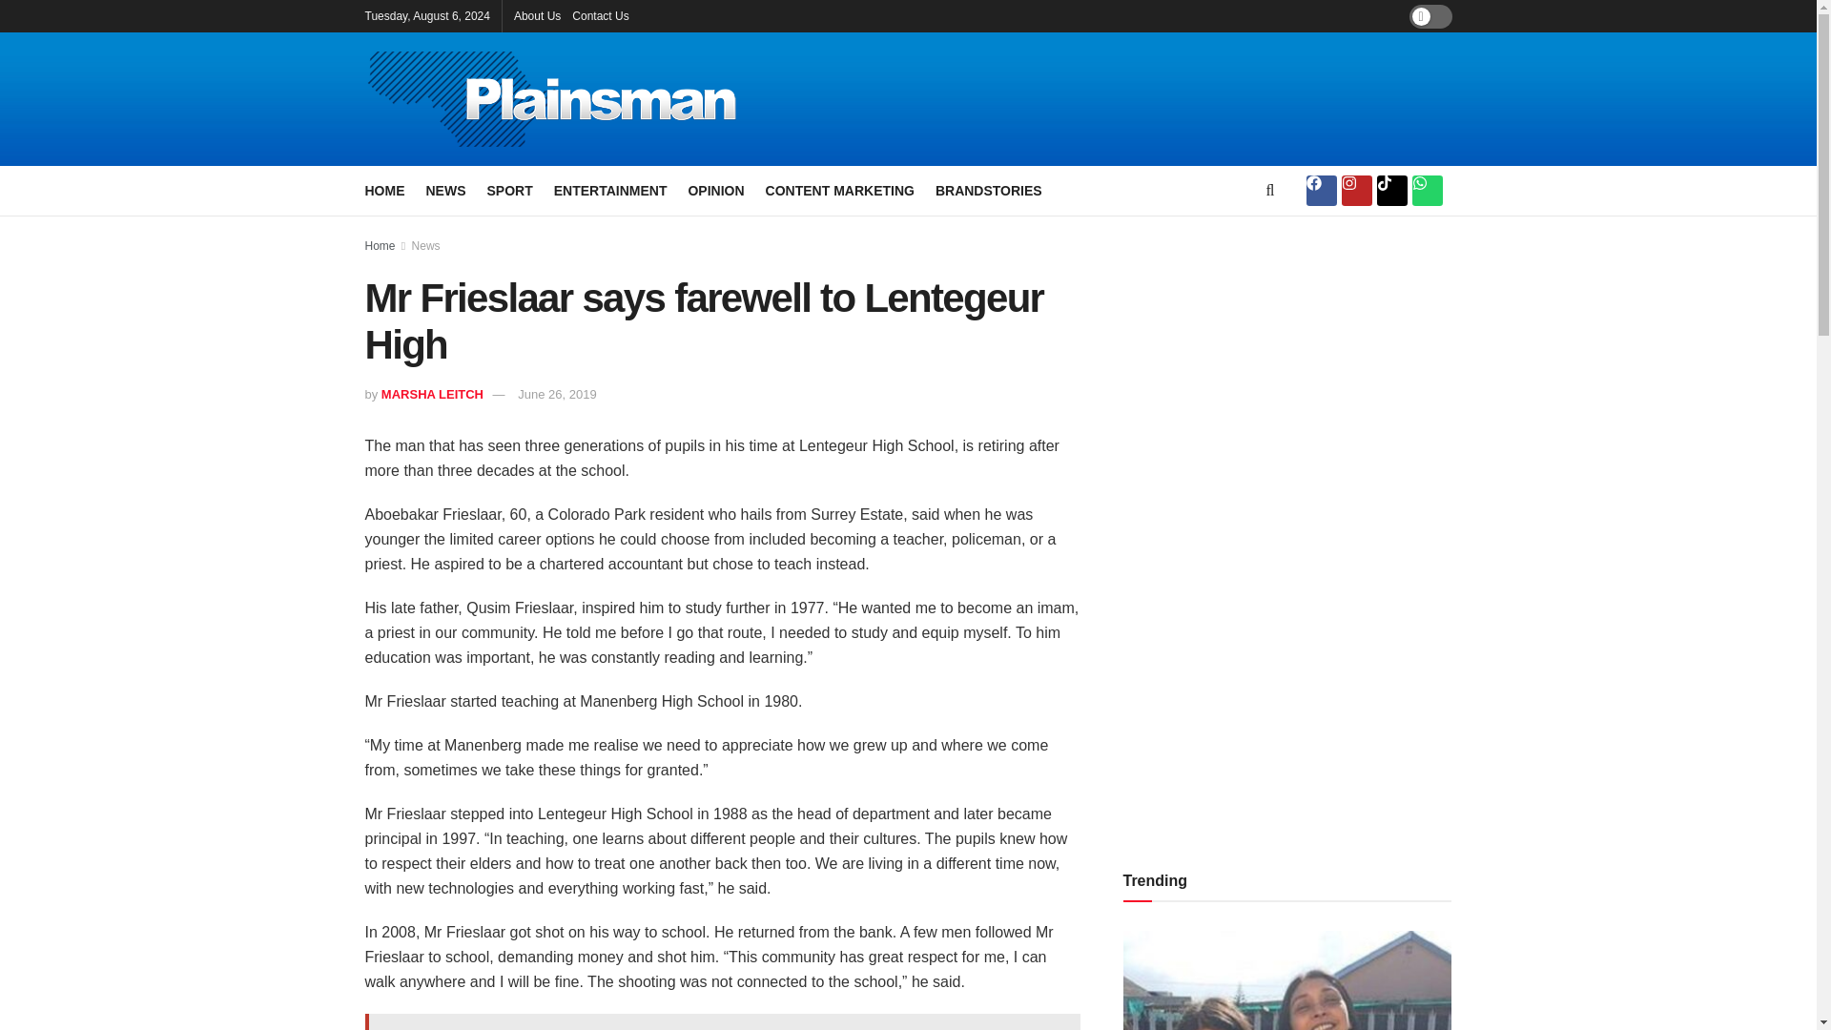 The image size is (1831, 1030). Describe the element at coordinates (431, 395) in the screenshot. I see `MARSHA LEITCH` at that location.